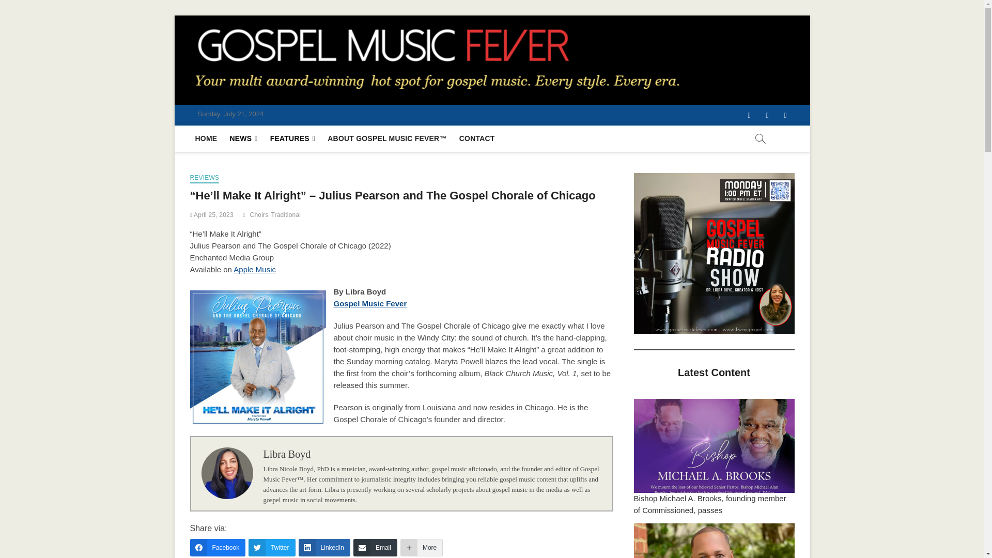 The width and height of the screenshot is (992, 558). What do you see at coordinates (292, 138) in the screenshot?
I see `FEATURES` at bounding box center [292, 138].